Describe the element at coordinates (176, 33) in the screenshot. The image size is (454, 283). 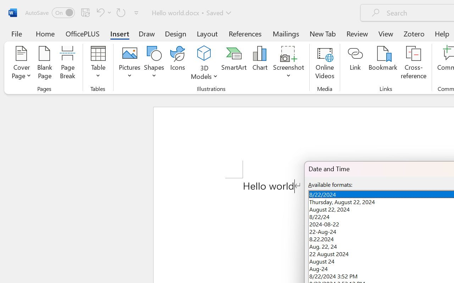
I see `Design` at that location.